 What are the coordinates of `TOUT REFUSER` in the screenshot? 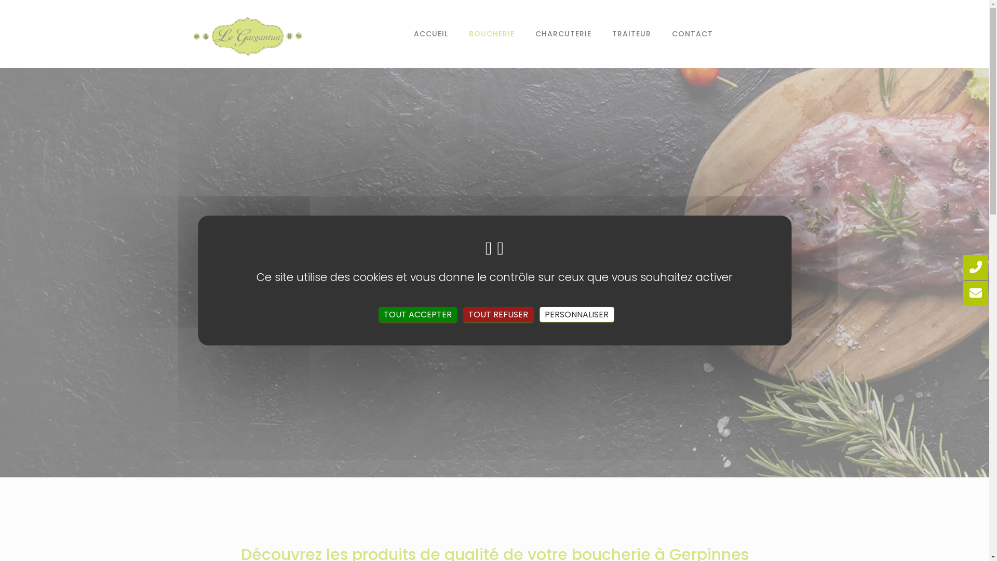 It's located at (498, 315).